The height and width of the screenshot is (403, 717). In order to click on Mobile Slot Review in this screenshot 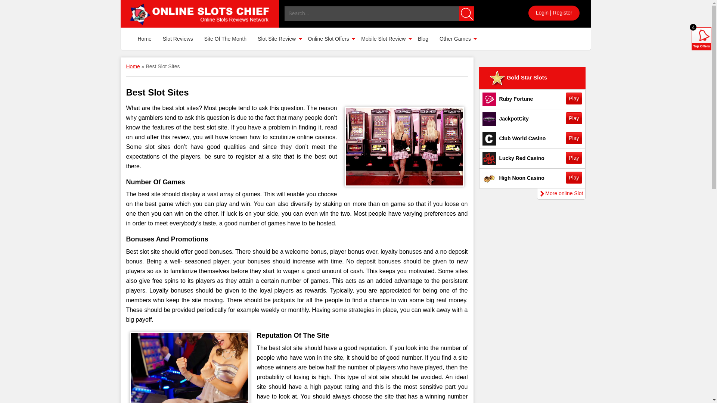, I will do `click(384, 39)`.